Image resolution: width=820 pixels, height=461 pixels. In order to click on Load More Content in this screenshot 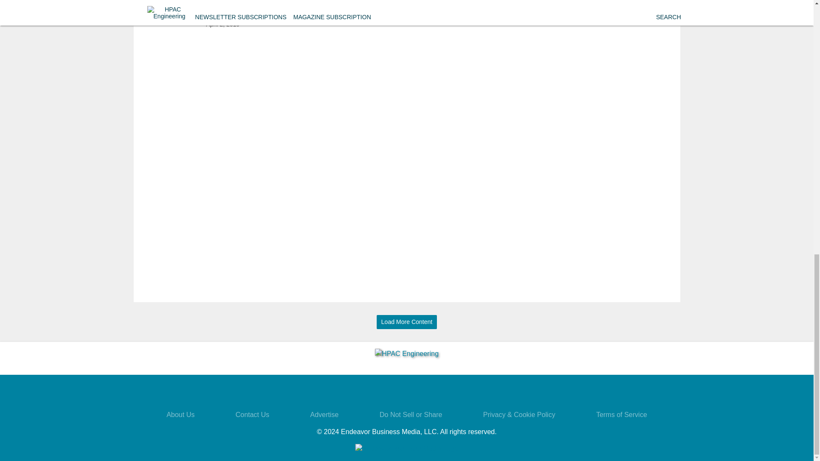, I will do `click(407, 322)`.